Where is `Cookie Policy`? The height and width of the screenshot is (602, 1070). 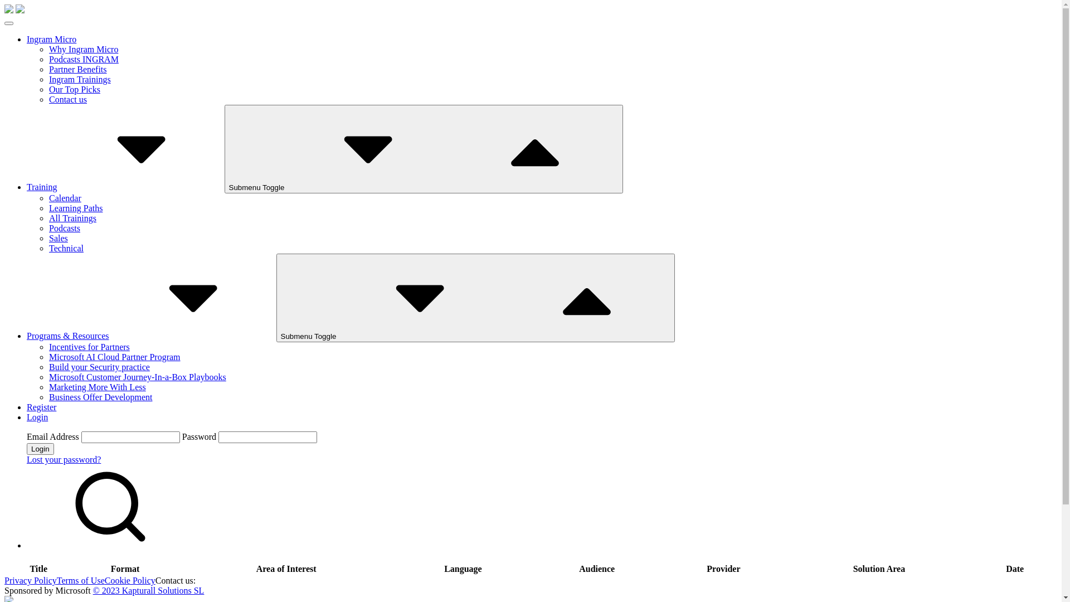
Cookie Policy is located at coordinates (130, 581).